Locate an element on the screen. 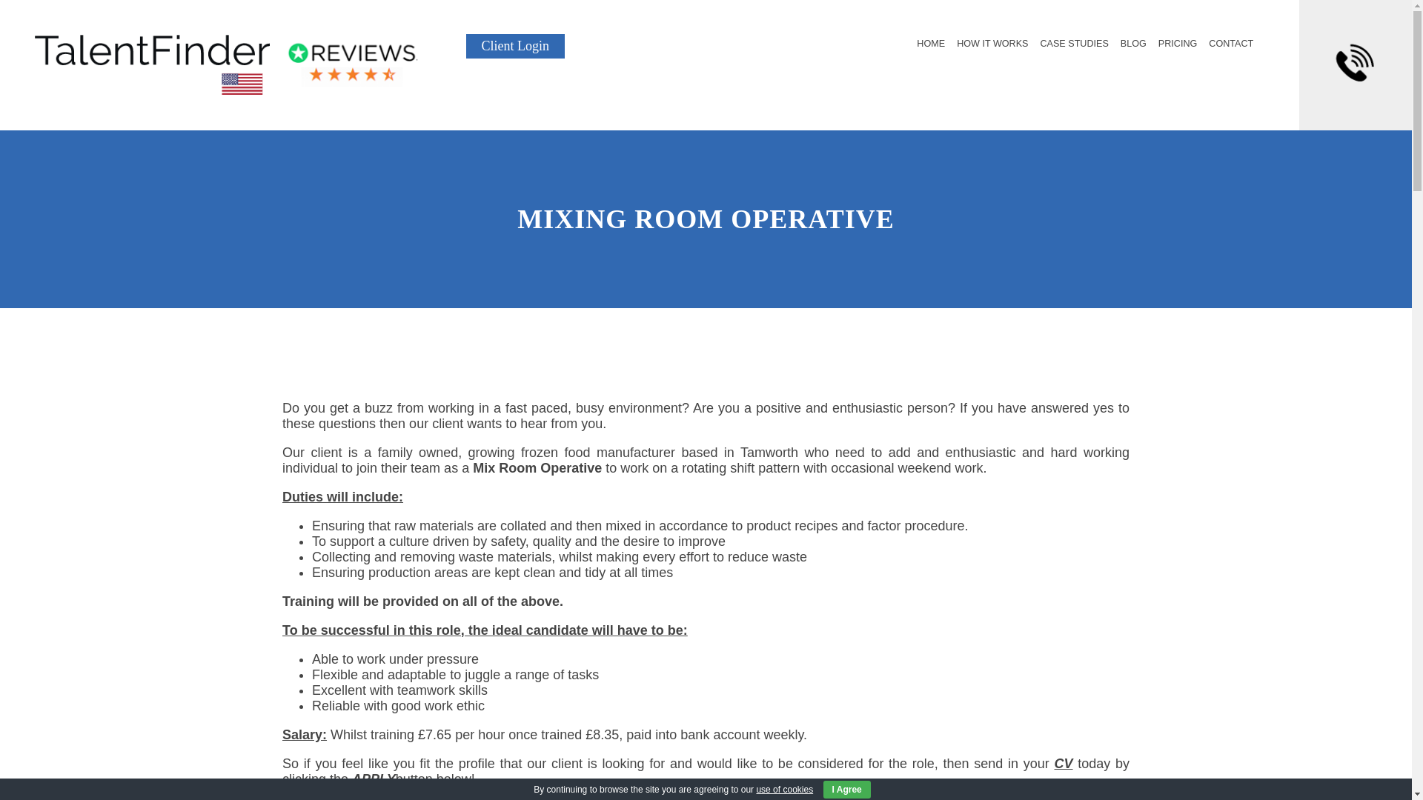  BLOG is located at coordinates (1134, 43).